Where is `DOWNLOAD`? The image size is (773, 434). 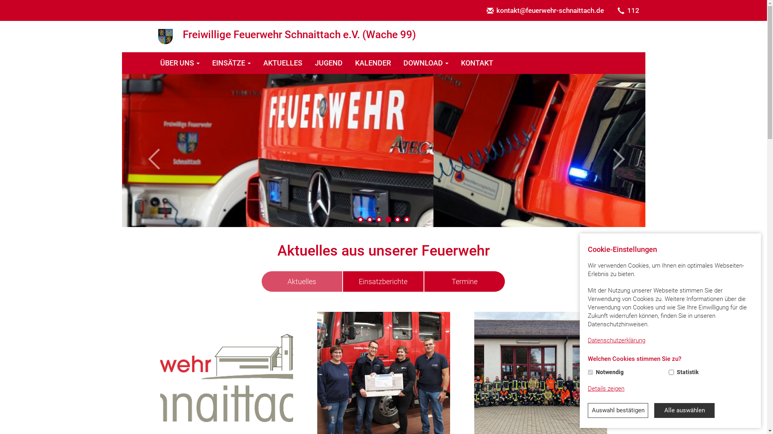
DOWNLOAD is located at coordinates (426, 63).